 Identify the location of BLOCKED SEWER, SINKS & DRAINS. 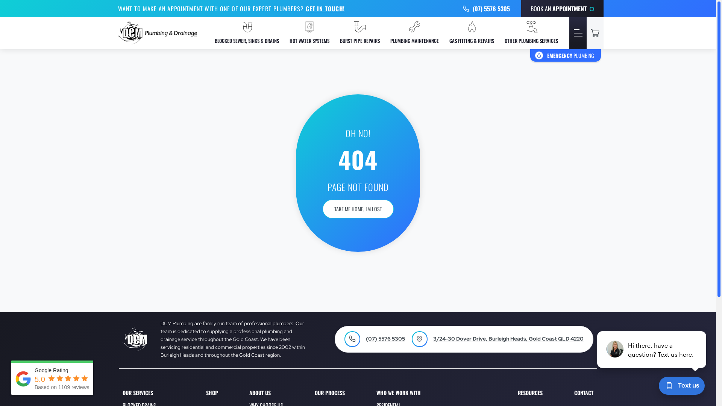
(247, 33).